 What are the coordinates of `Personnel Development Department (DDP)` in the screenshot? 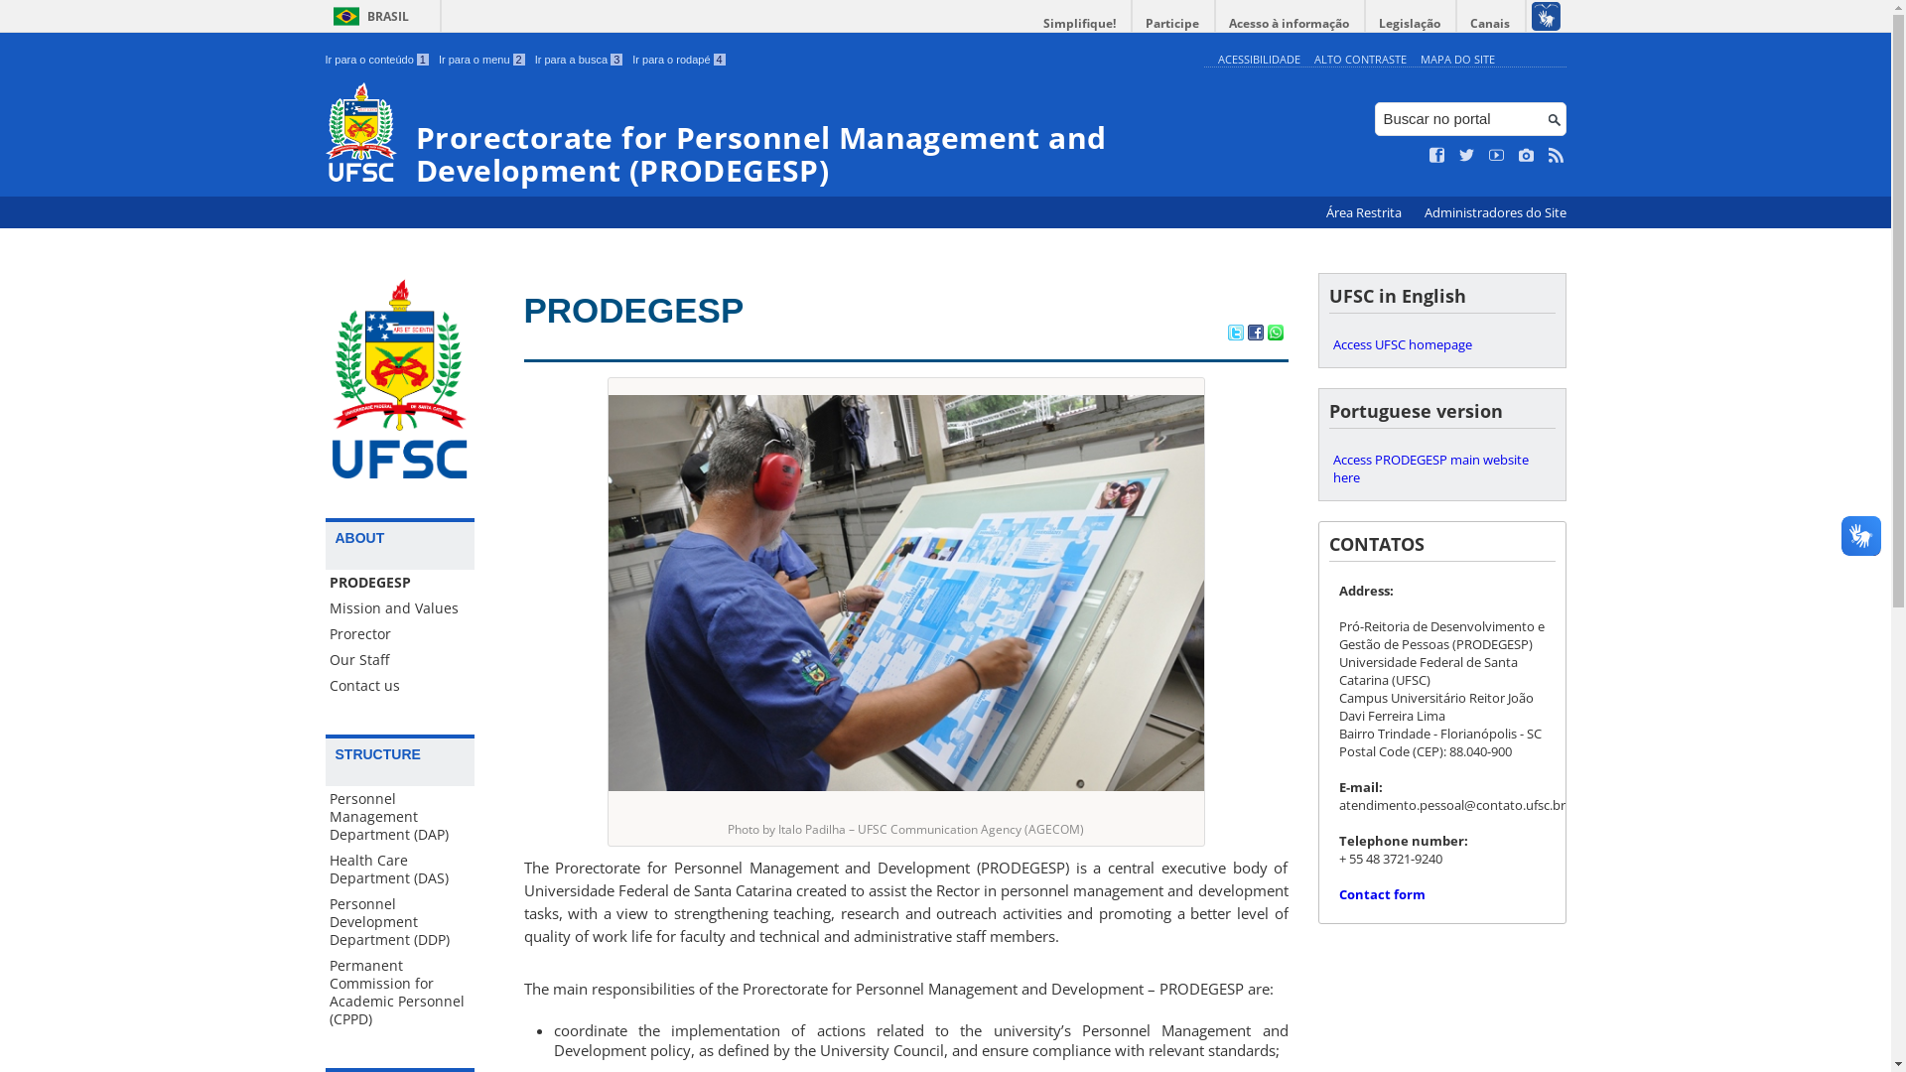 It's located at (400, 922).